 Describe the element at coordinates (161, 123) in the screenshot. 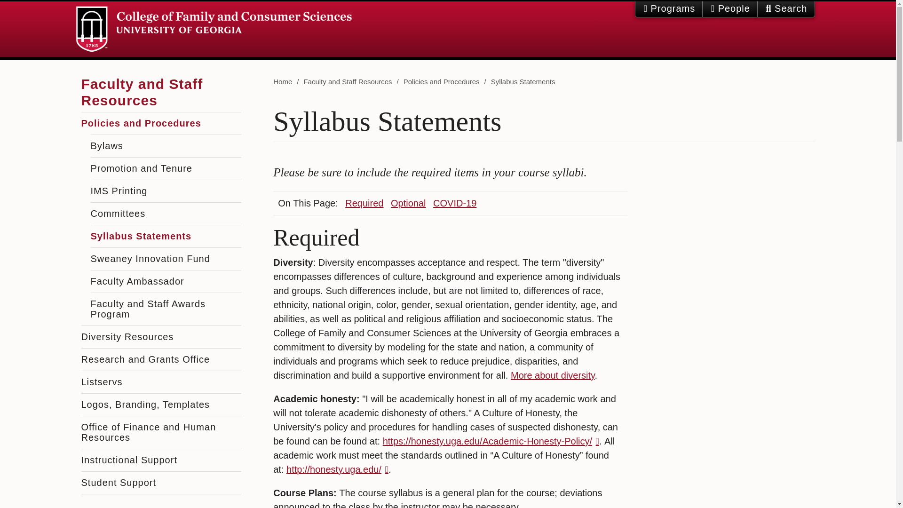

I see `Policies and Procedures` at that location.